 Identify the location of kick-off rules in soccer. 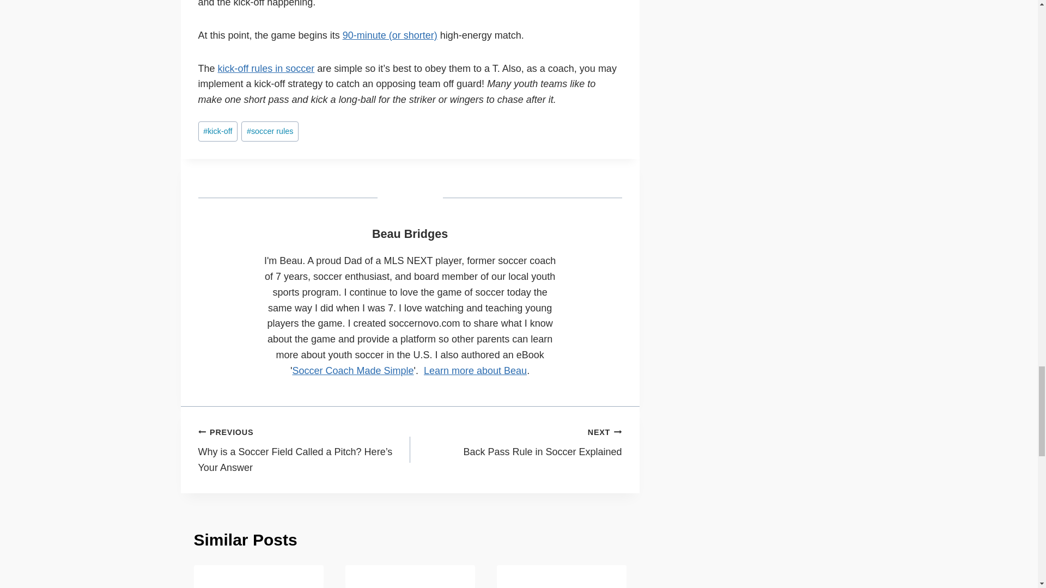
(266, 69).